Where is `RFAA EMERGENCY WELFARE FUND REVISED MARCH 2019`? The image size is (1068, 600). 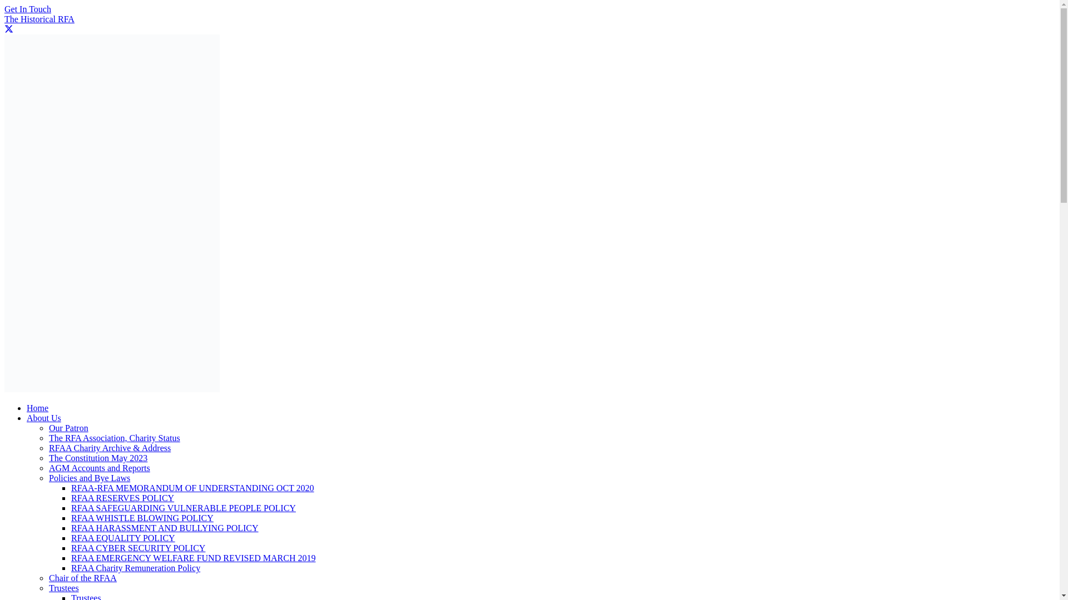 RFAA EMERGENCY WELFARE FUND REVISED MARCH 2019 is located at coordinates (193, 558).